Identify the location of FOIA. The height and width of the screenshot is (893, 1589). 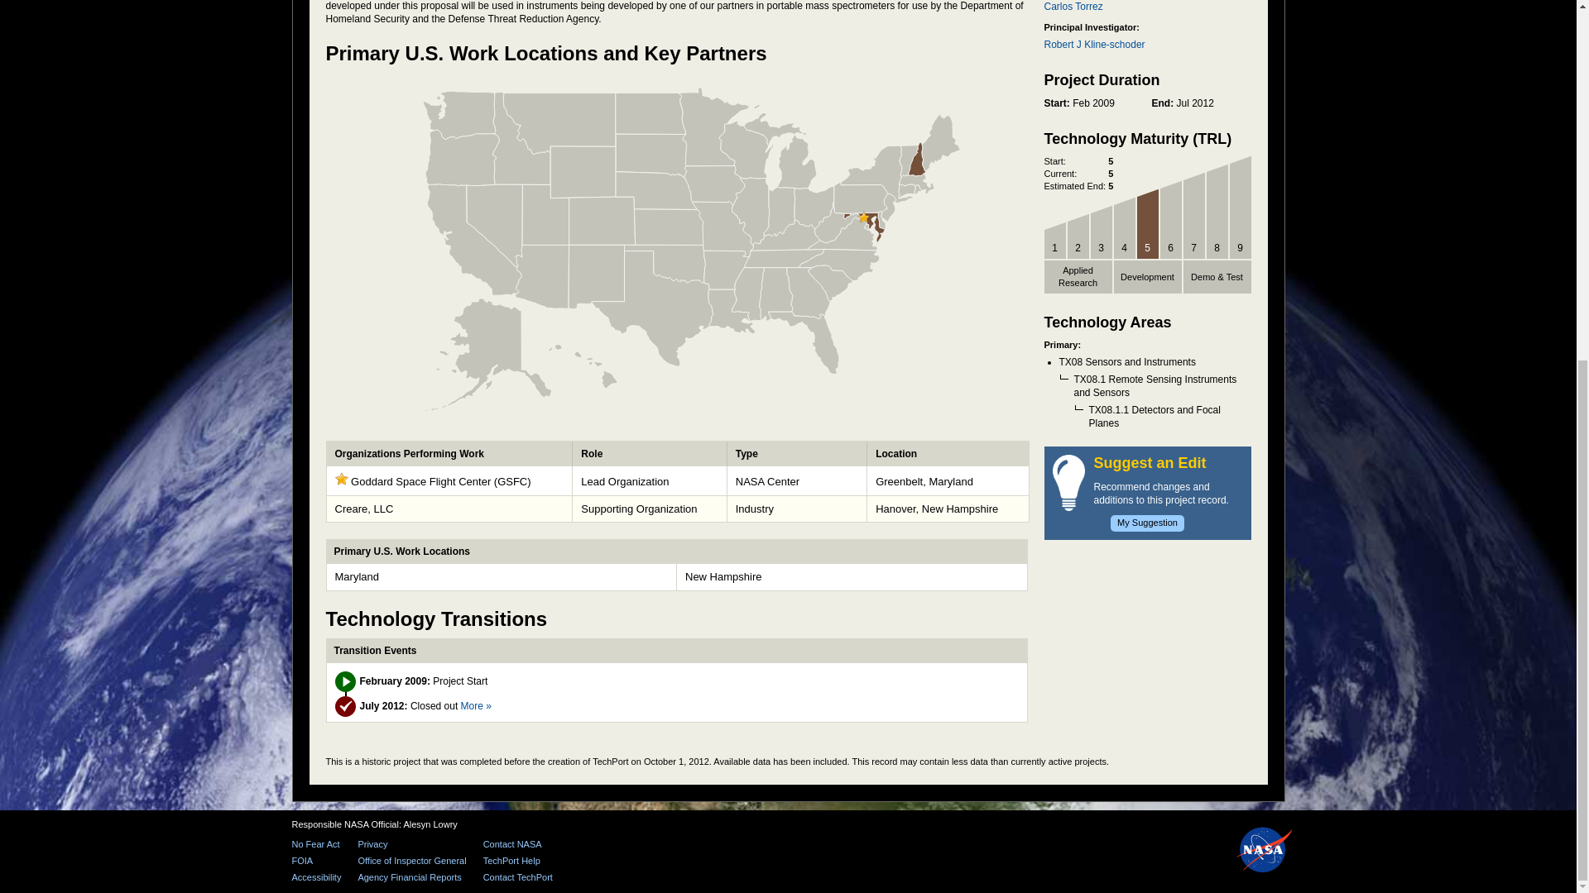
(316, 860).